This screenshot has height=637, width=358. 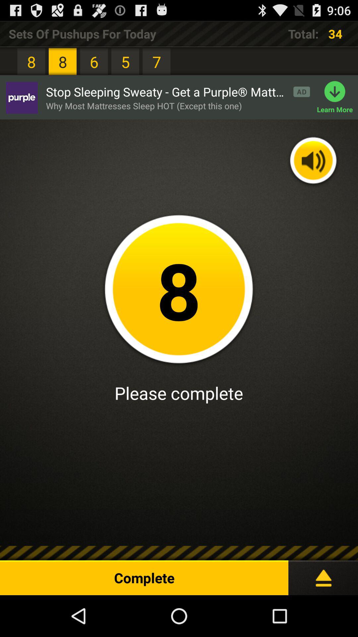 I want to click on flip until the why most mattresses, so click(x=144, y=106).